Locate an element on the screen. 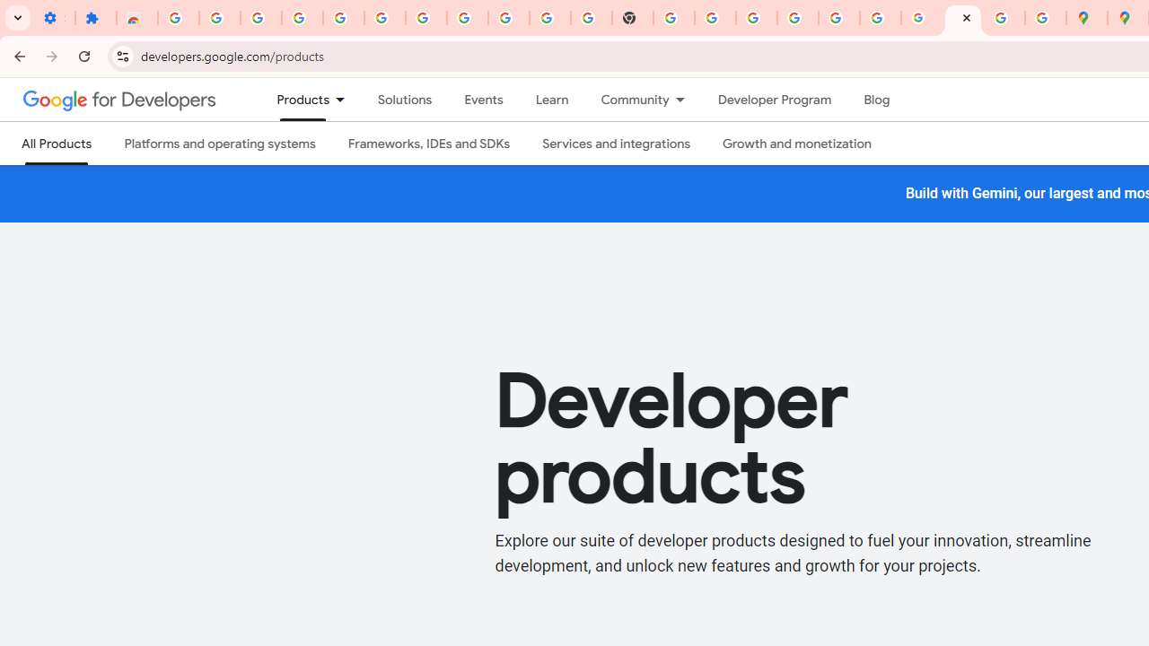  Delete photos & videos - Computer - Google Photos Help is located at coordinates (302, 18).